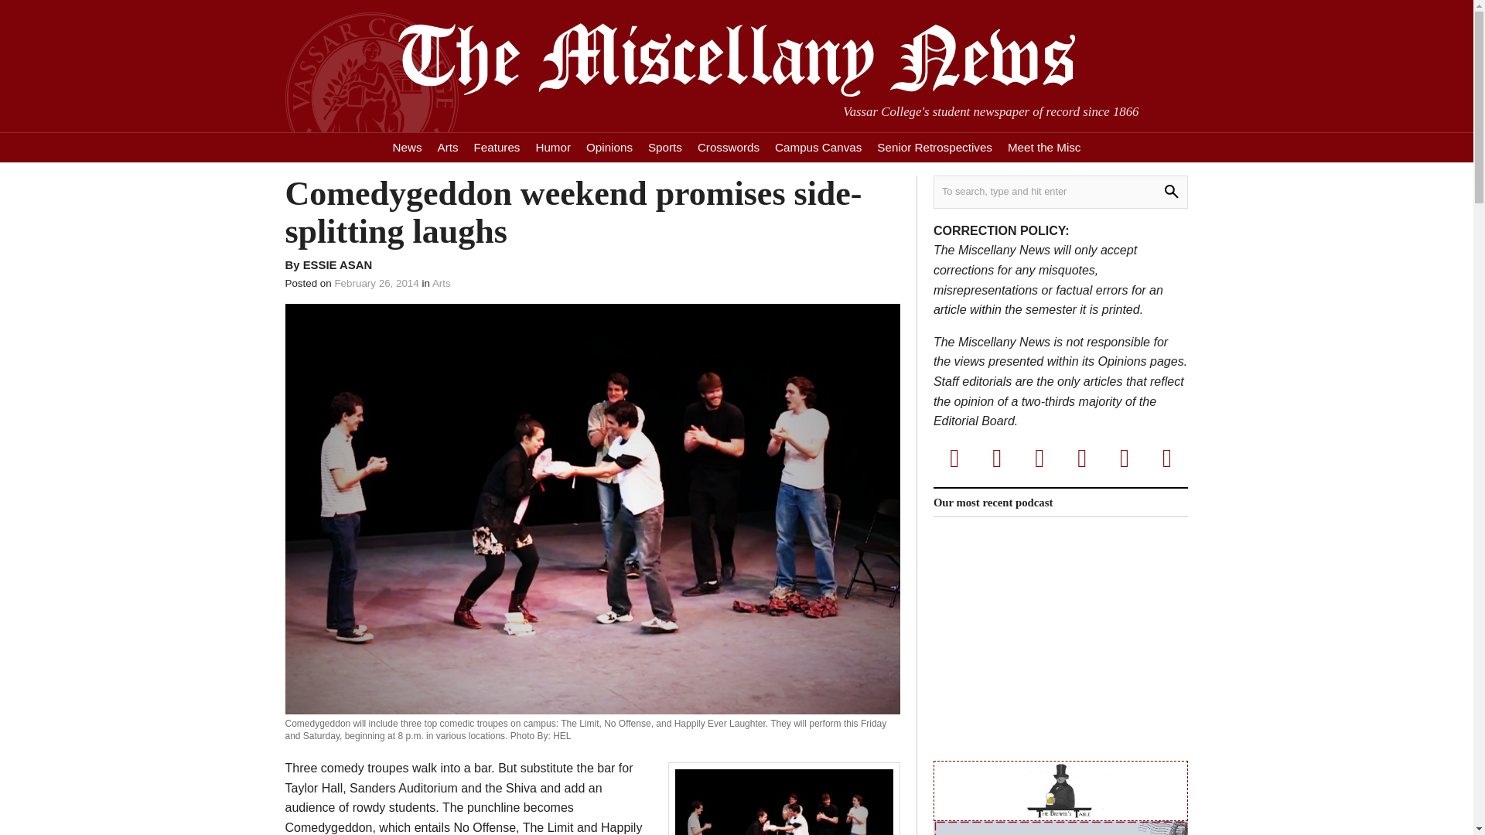 The height and width of the screenshot is (835, 1485). Describe the element at coordinates (407, 147) in the screenshot. I see `News` at that location.